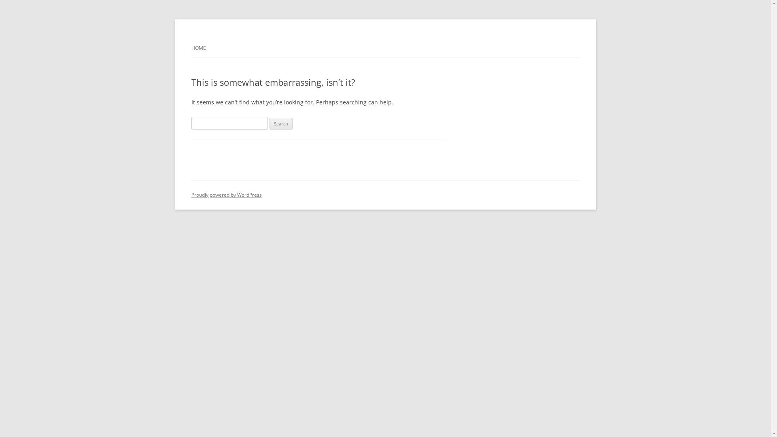 The width and height of the screenshot is (777, 437). What do you see at coordinates (385, 39) in the screenshot?
I see `Skip to content` at bounding box center [385, 39].